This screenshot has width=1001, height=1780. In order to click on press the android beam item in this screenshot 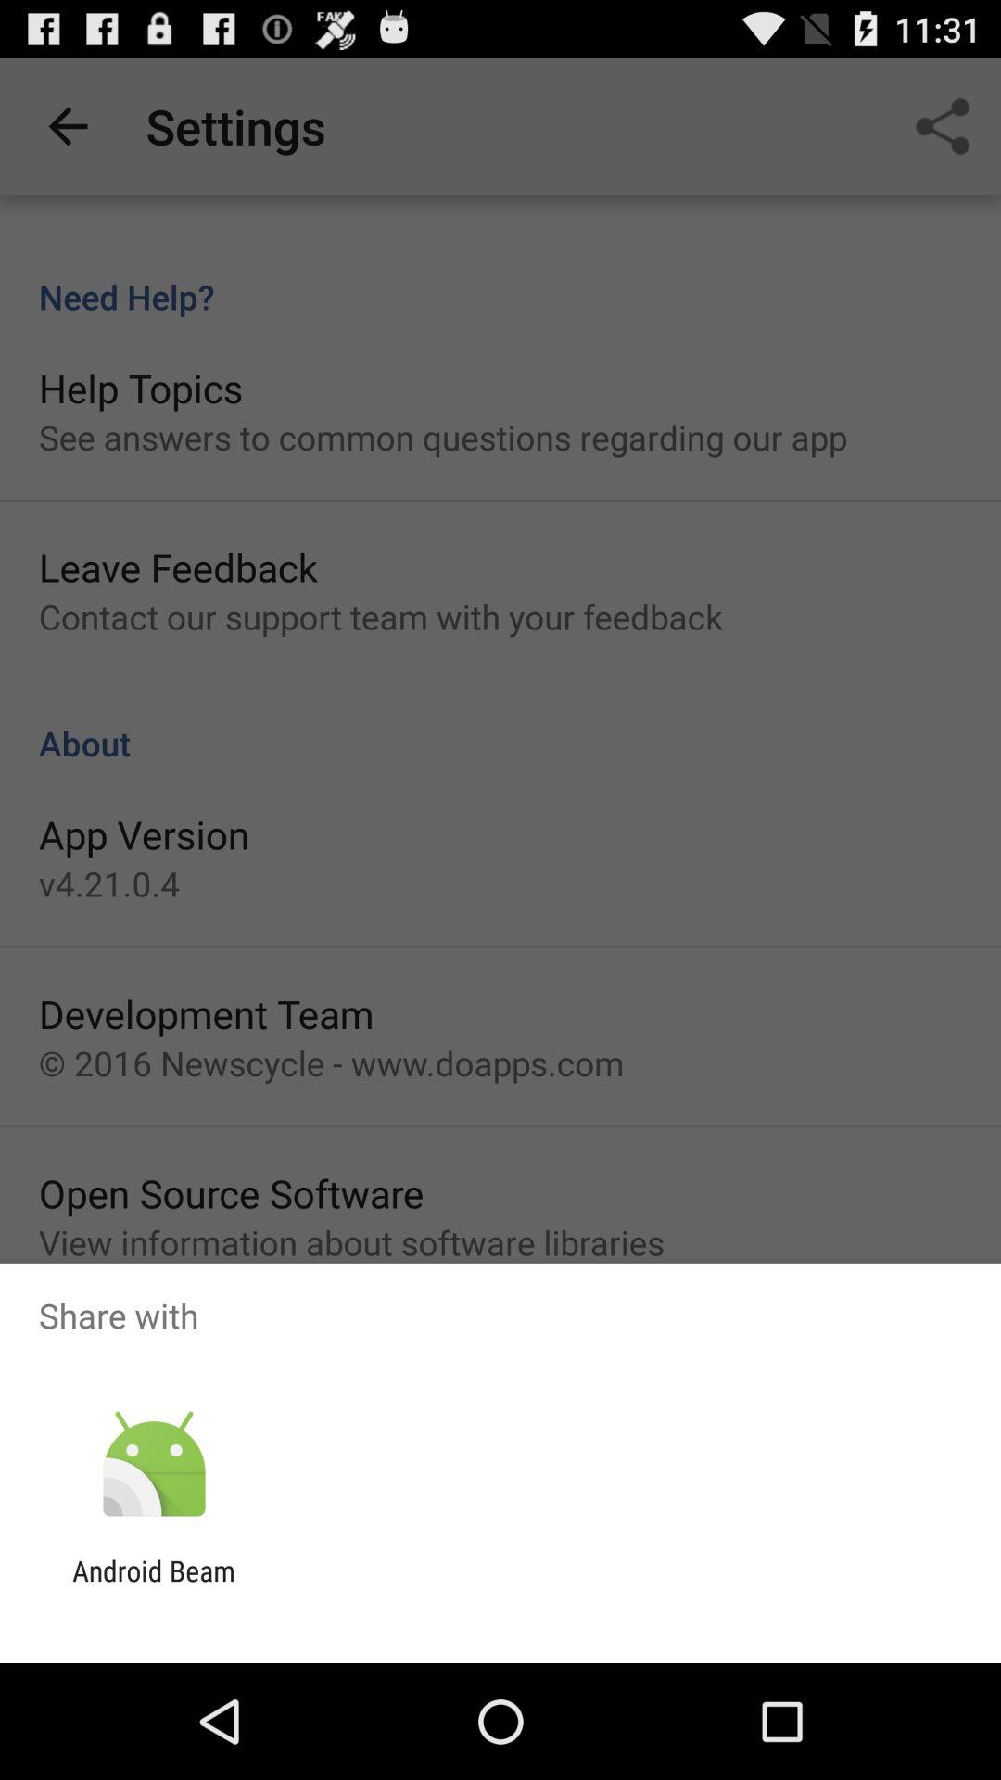, I will do `click(154, 1587)`.